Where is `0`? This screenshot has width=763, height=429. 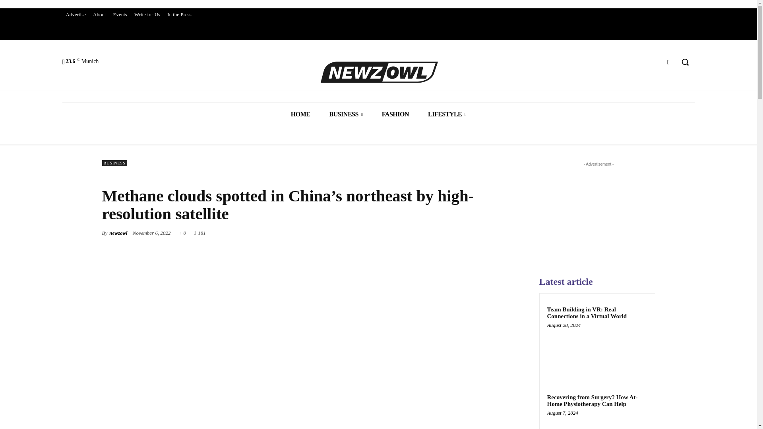
0 is located at coordinates (183, 232).